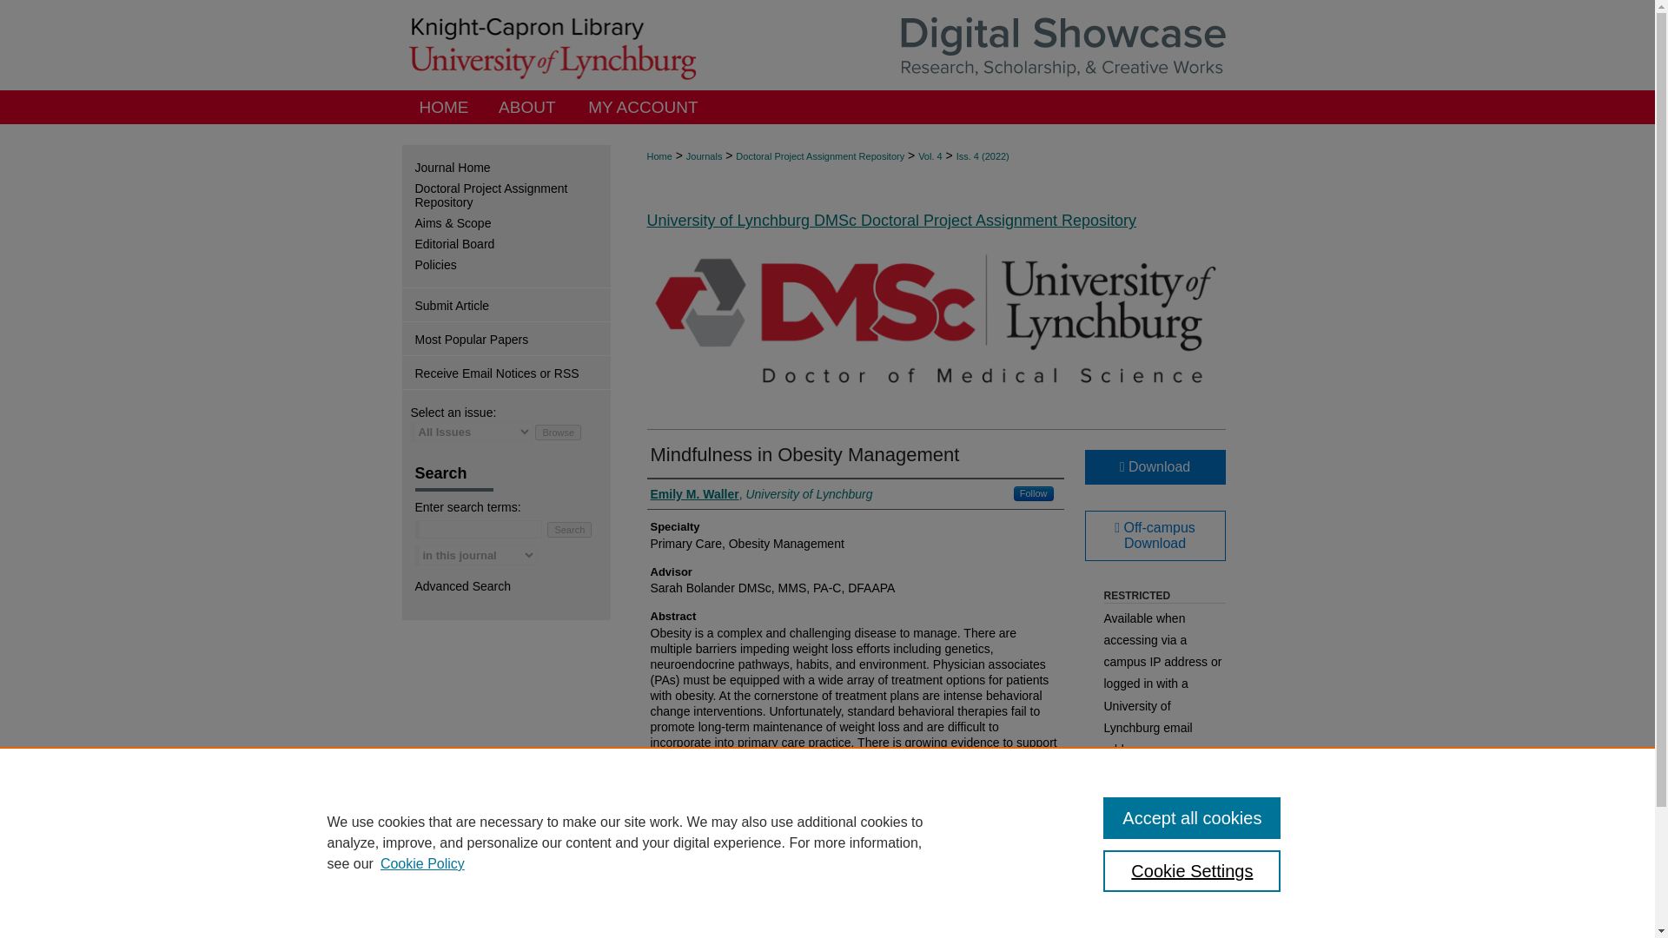  Describe the element at coordinates (513, 265) in the screenshot. I see `Policies` at that location.